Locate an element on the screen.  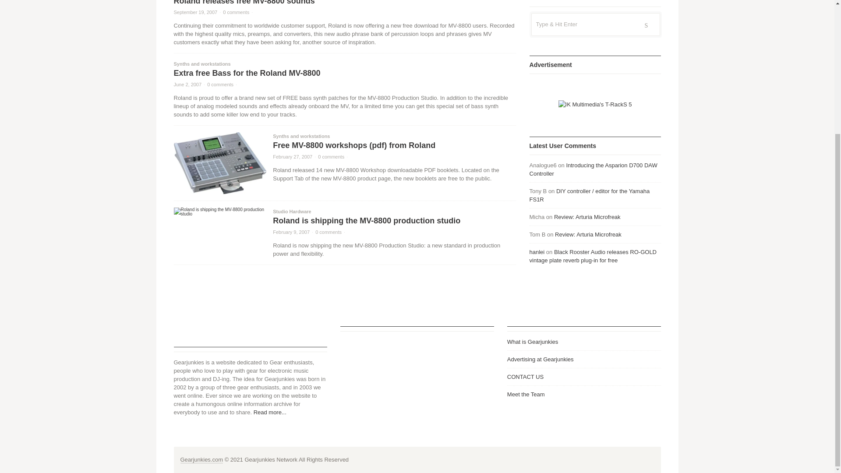
0 comments is located at coordinates (329, 232).